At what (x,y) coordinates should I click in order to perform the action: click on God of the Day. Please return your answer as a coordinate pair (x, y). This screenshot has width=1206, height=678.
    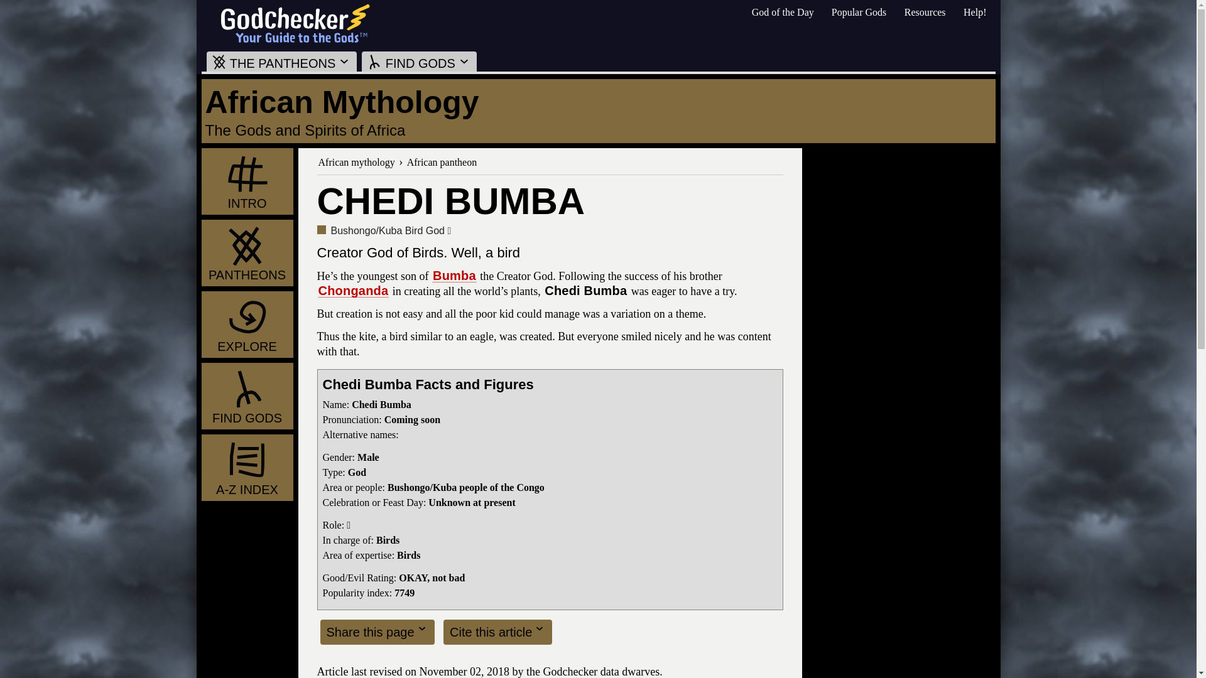
    Looking at the image, I should click on (783, 12).